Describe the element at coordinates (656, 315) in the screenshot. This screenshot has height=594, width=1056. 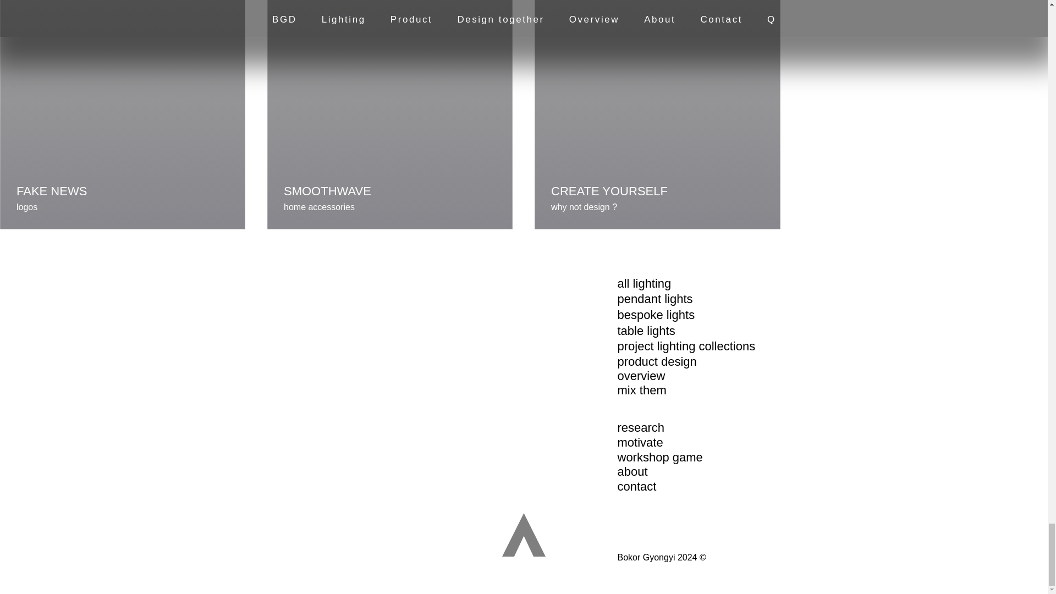
I see `bespoke lights` at that location.